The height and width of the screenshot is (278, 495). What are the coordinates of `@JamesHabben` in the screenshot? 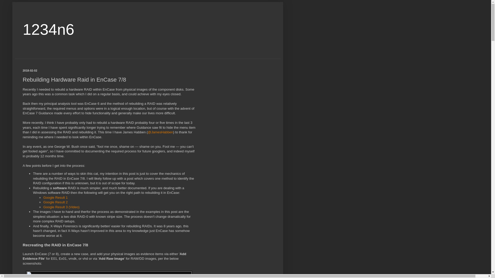 It's located at (160, 132).